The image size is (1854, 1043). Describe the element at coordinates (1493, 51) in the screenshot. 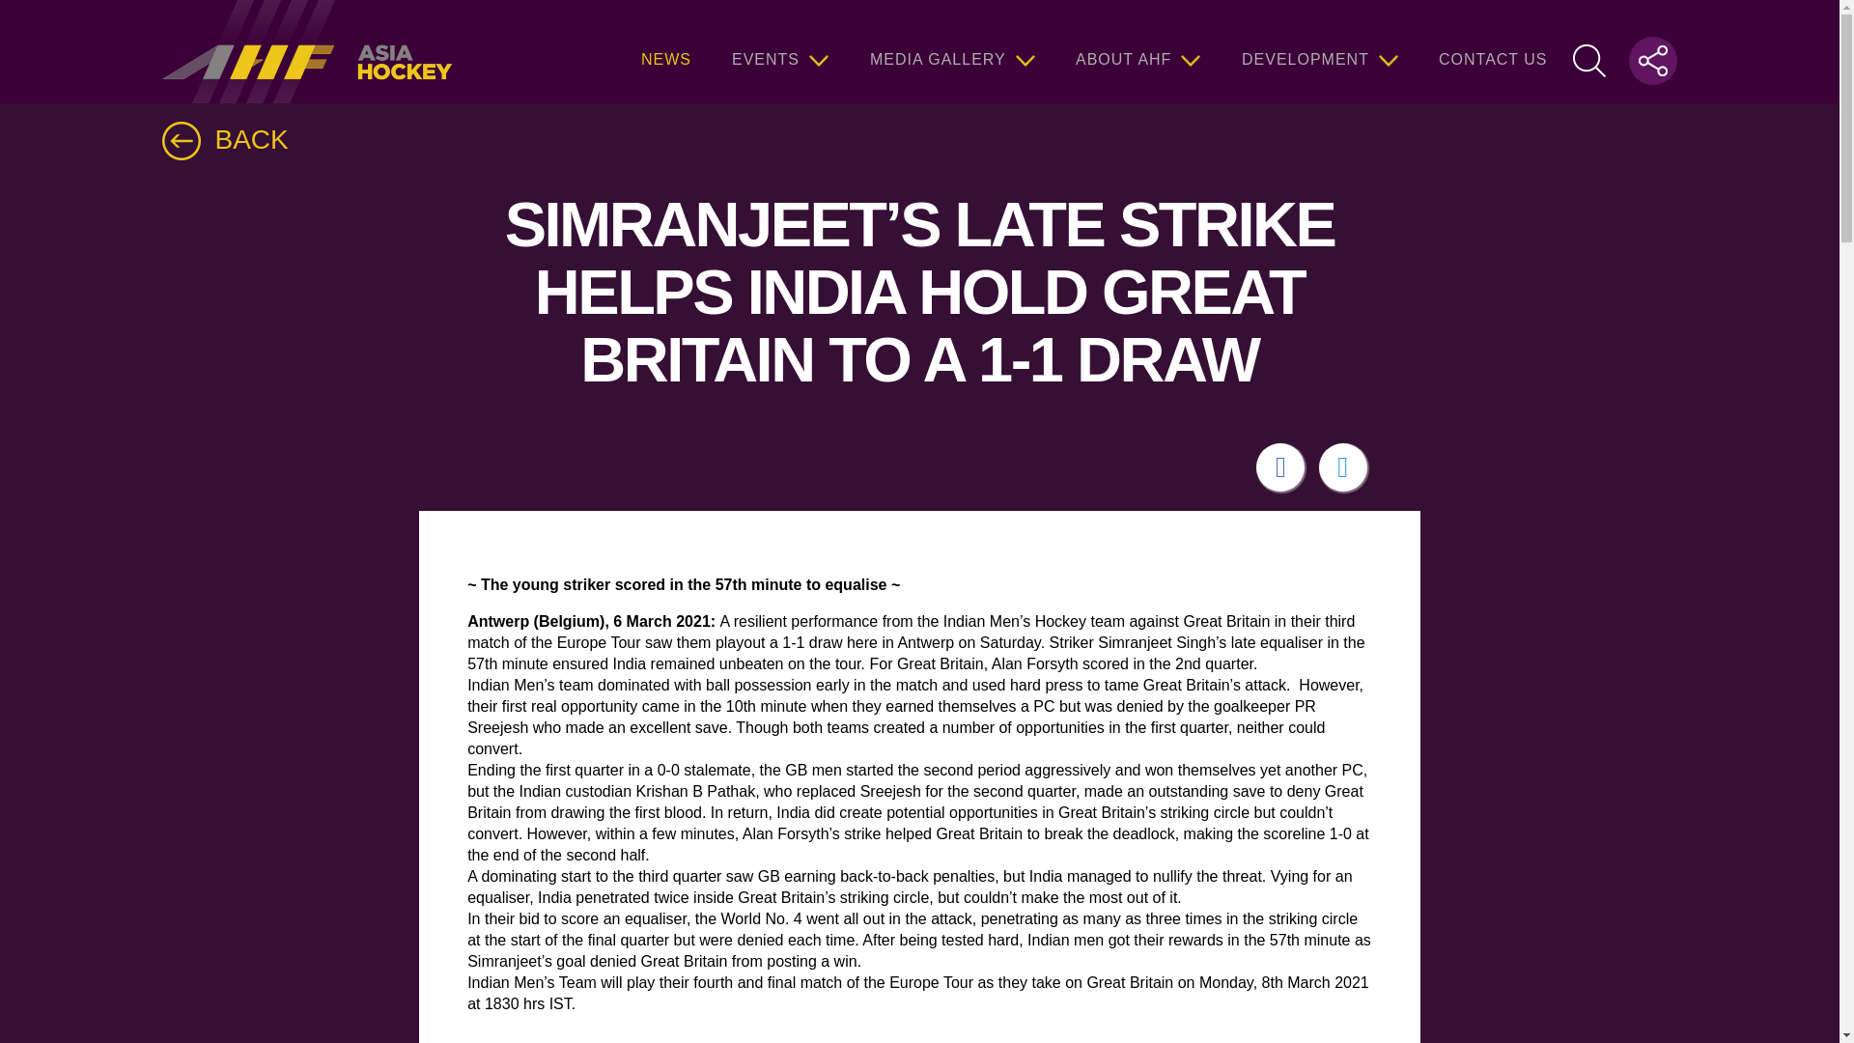

I see `CONTACT US` at that location.